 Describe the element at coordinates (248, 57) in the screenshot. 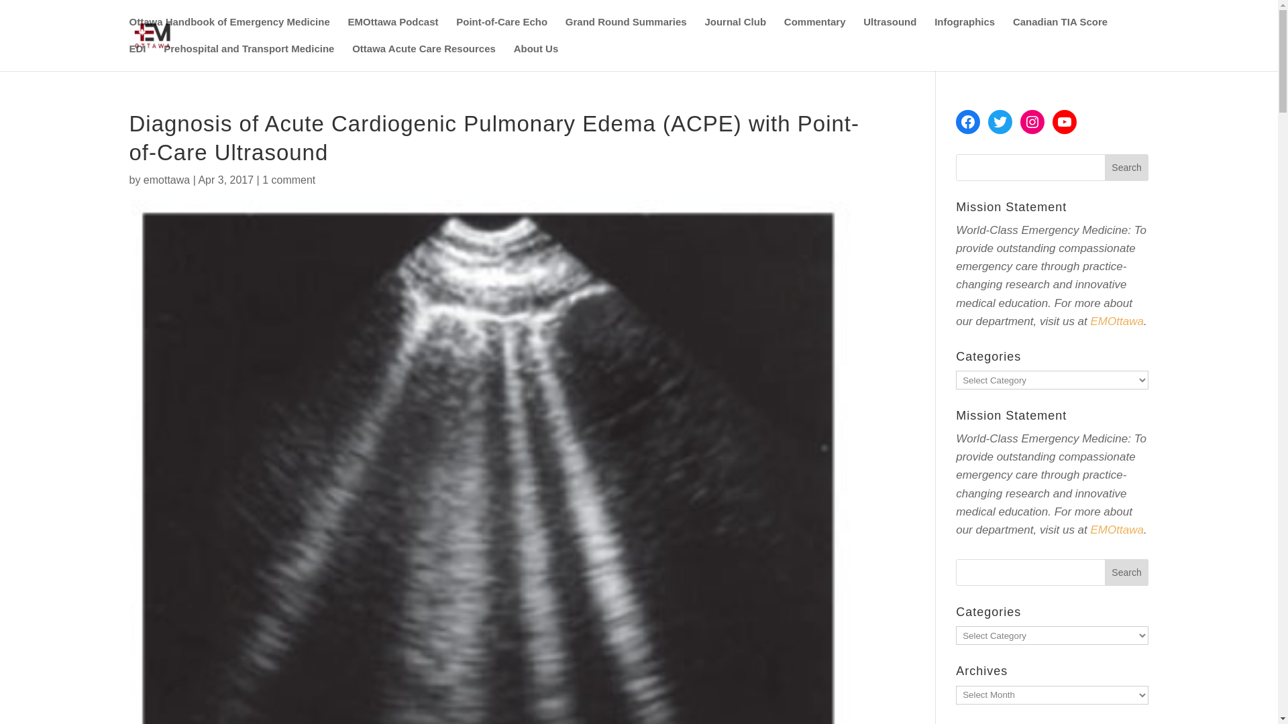

I see `Prehospital and Transport Medicine` at that location.